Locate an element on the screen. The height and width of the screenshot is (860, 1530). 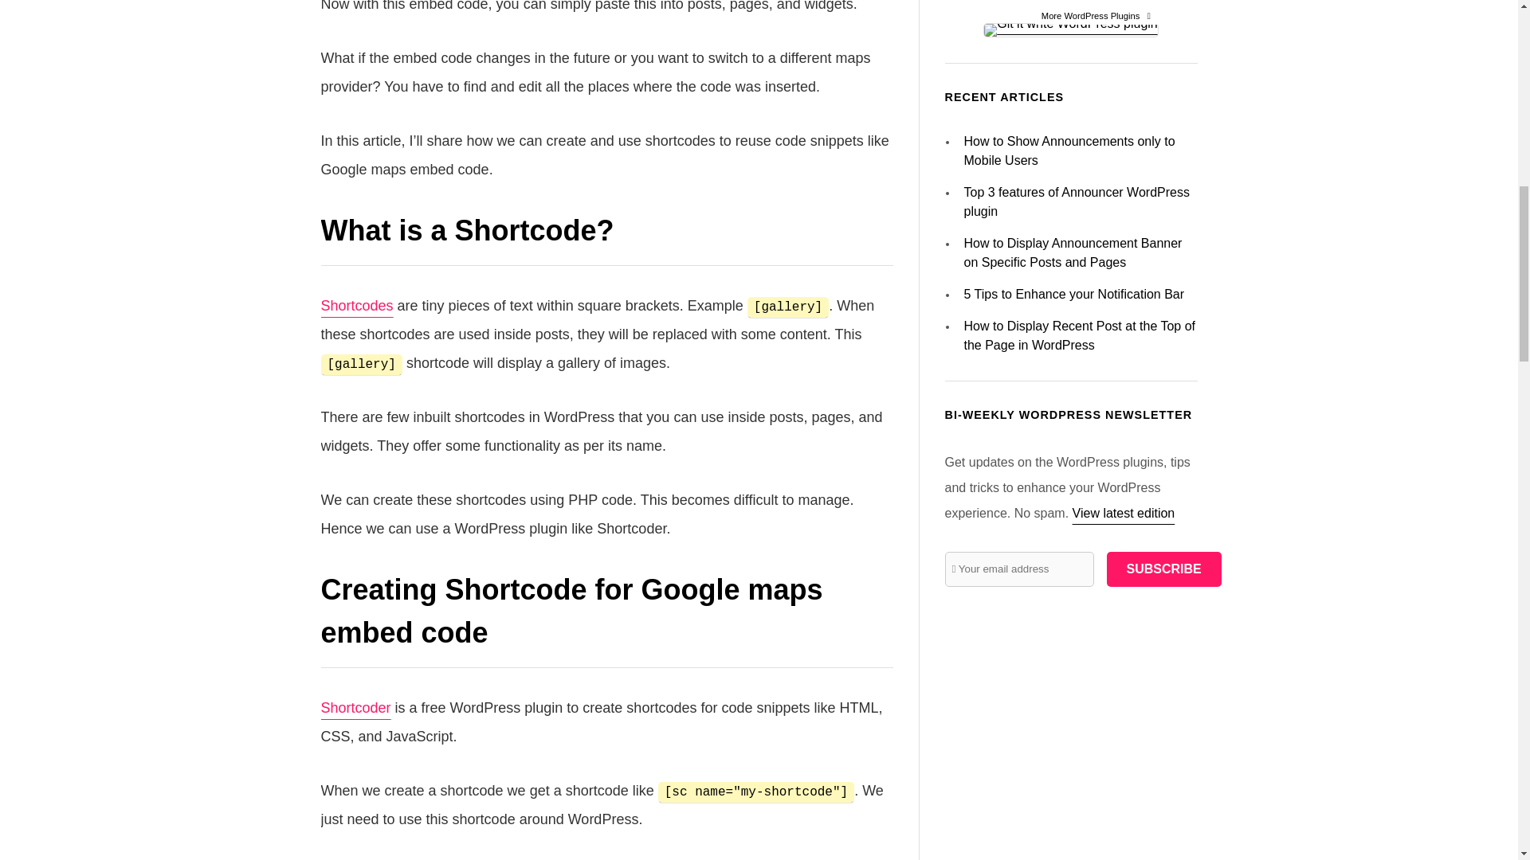
Shortcoder is located at coordinates (355, 707).